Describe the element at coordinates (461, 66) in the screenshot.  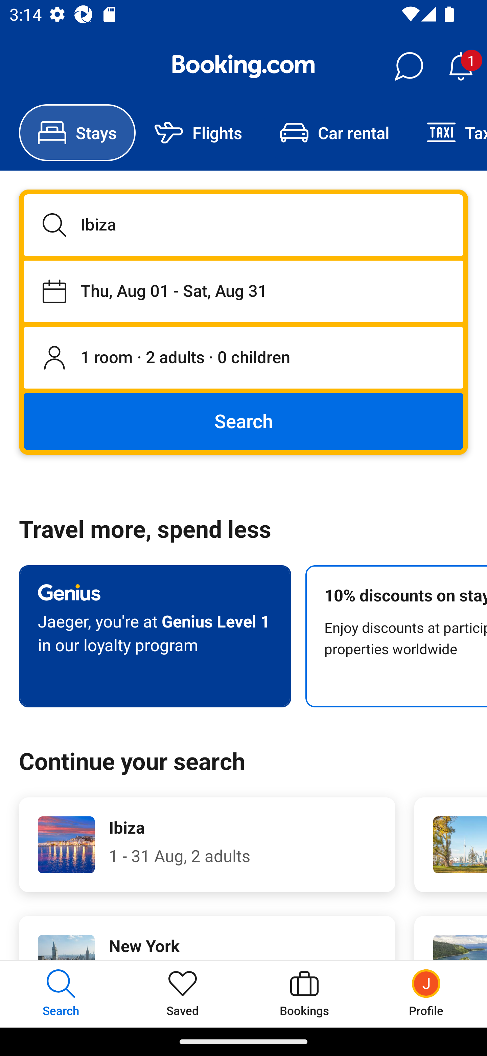
I see `Notifications` at that location.